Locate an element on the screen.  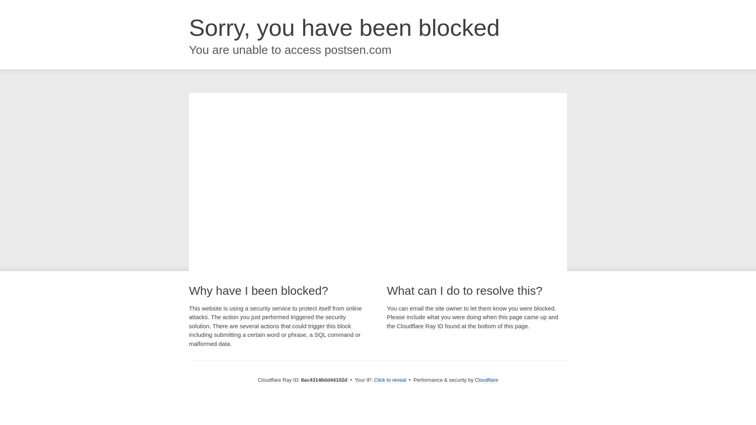
Click to reveal is located at coordinates (390, 380).